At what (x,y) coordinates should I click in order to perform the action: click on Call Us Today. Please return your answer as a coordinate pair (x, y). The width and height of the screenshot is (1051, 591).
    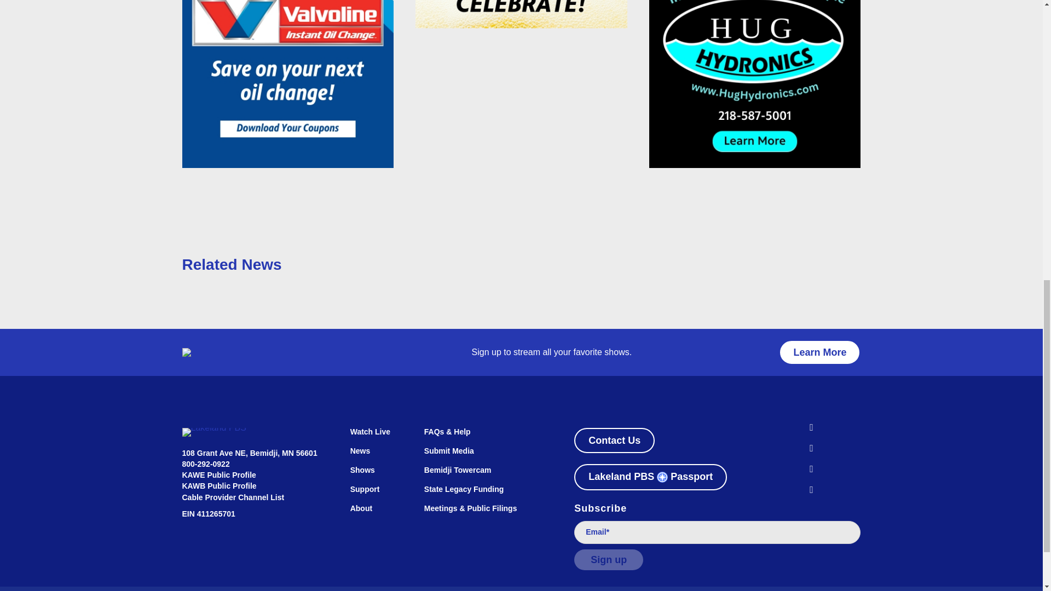
    Looking at the image, I should click on (205, 464).